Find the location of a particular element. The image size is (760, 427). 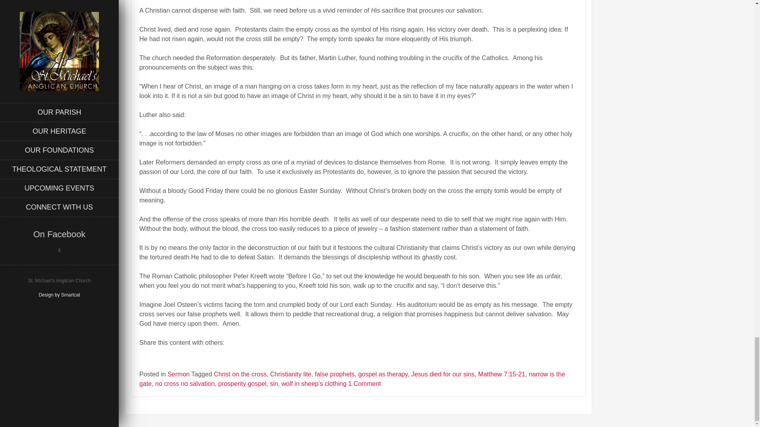

gospel as therapy is located at coordinates (382, 374).